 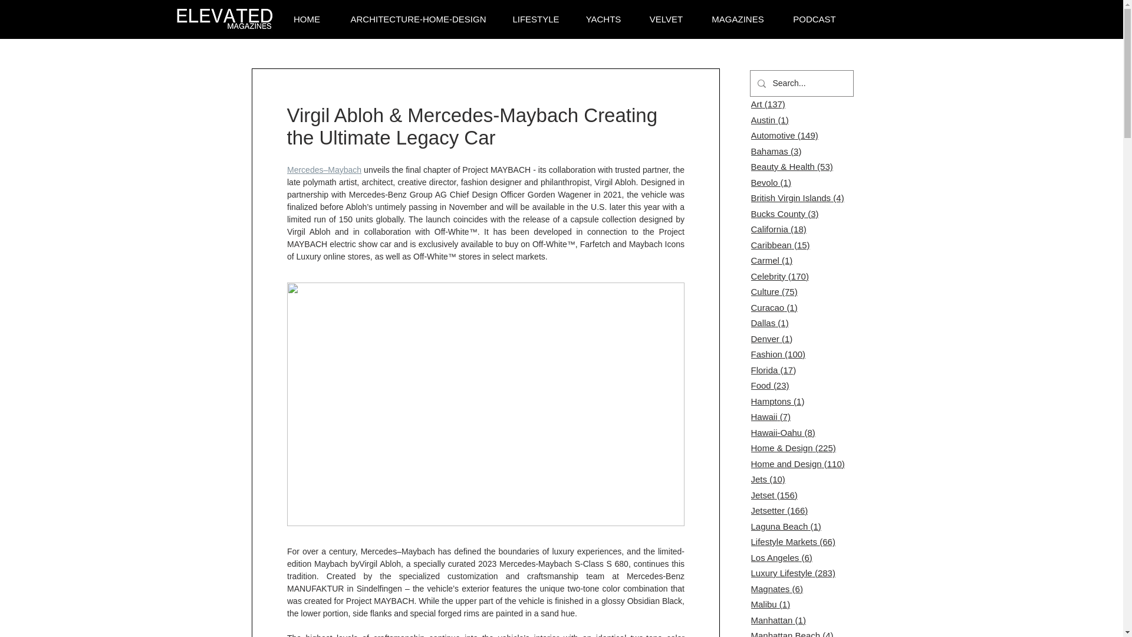 What do you see at coordinates (666, 19) in the screenshot?
I see `VELVET` at bounding box center [666, 19].